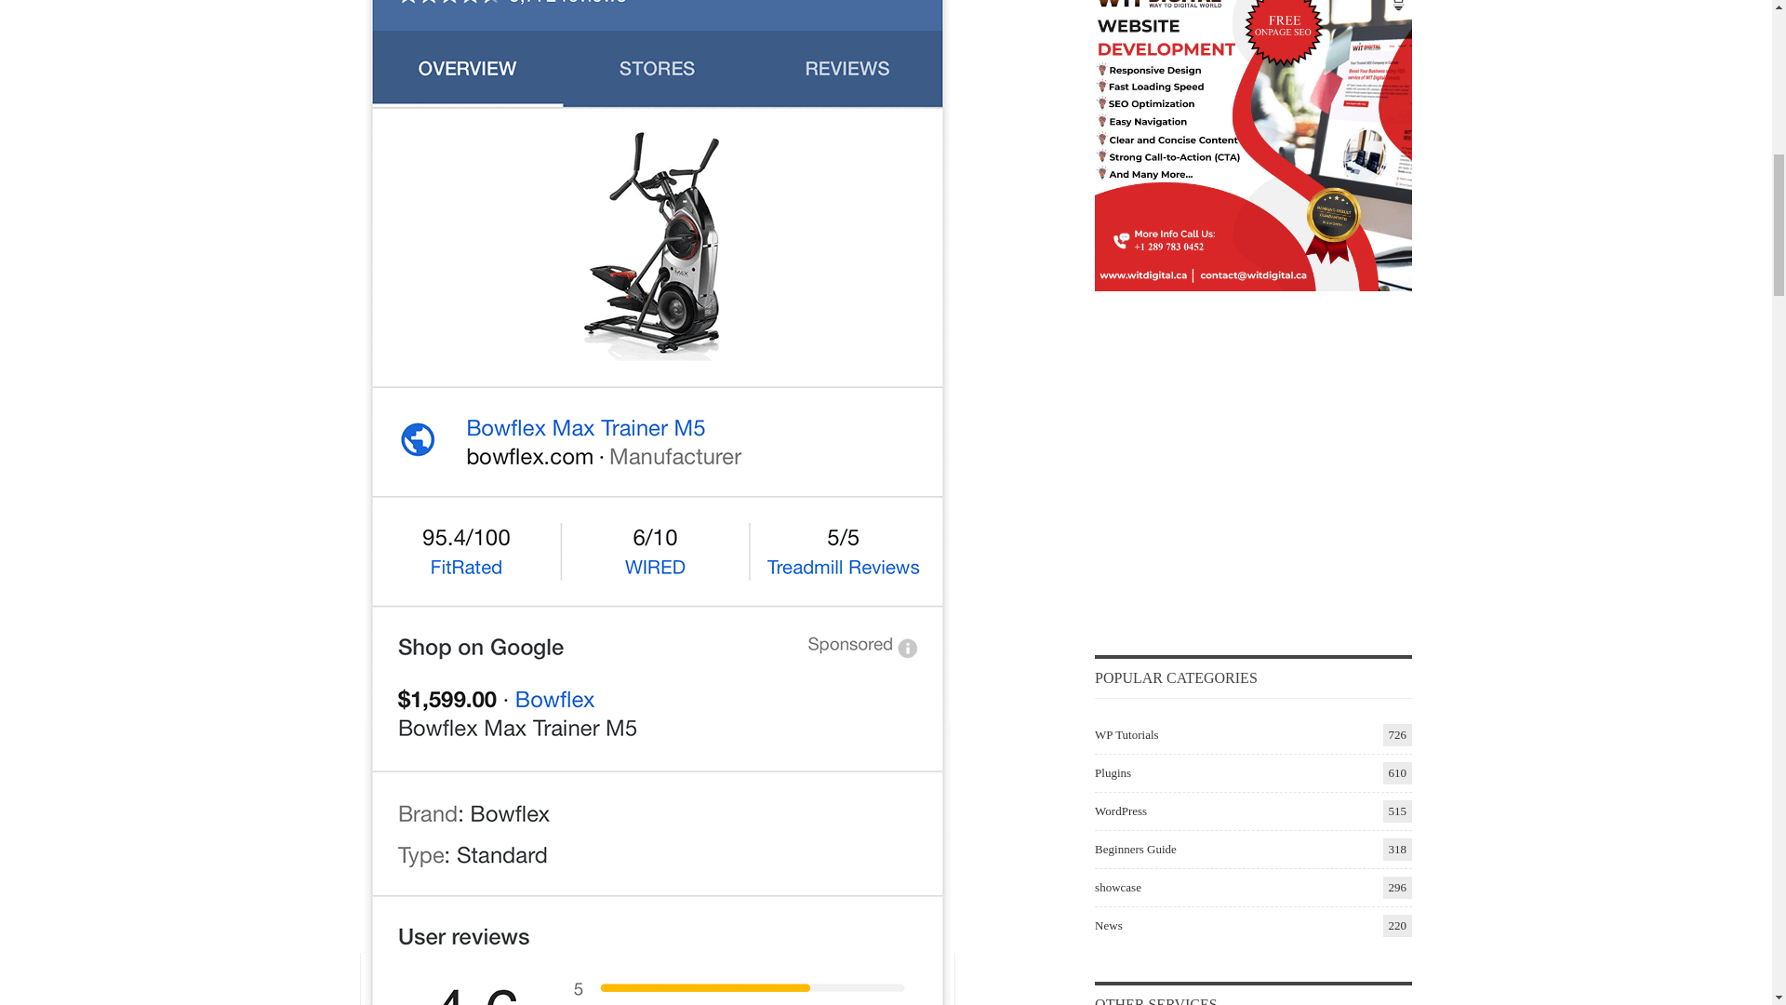 The width and height of the screenshot is (1786, 1005). What do you see at coordinates (1253, 479) in the screenshot?
I see `Advertisement` at bounding box center [1253, 479].